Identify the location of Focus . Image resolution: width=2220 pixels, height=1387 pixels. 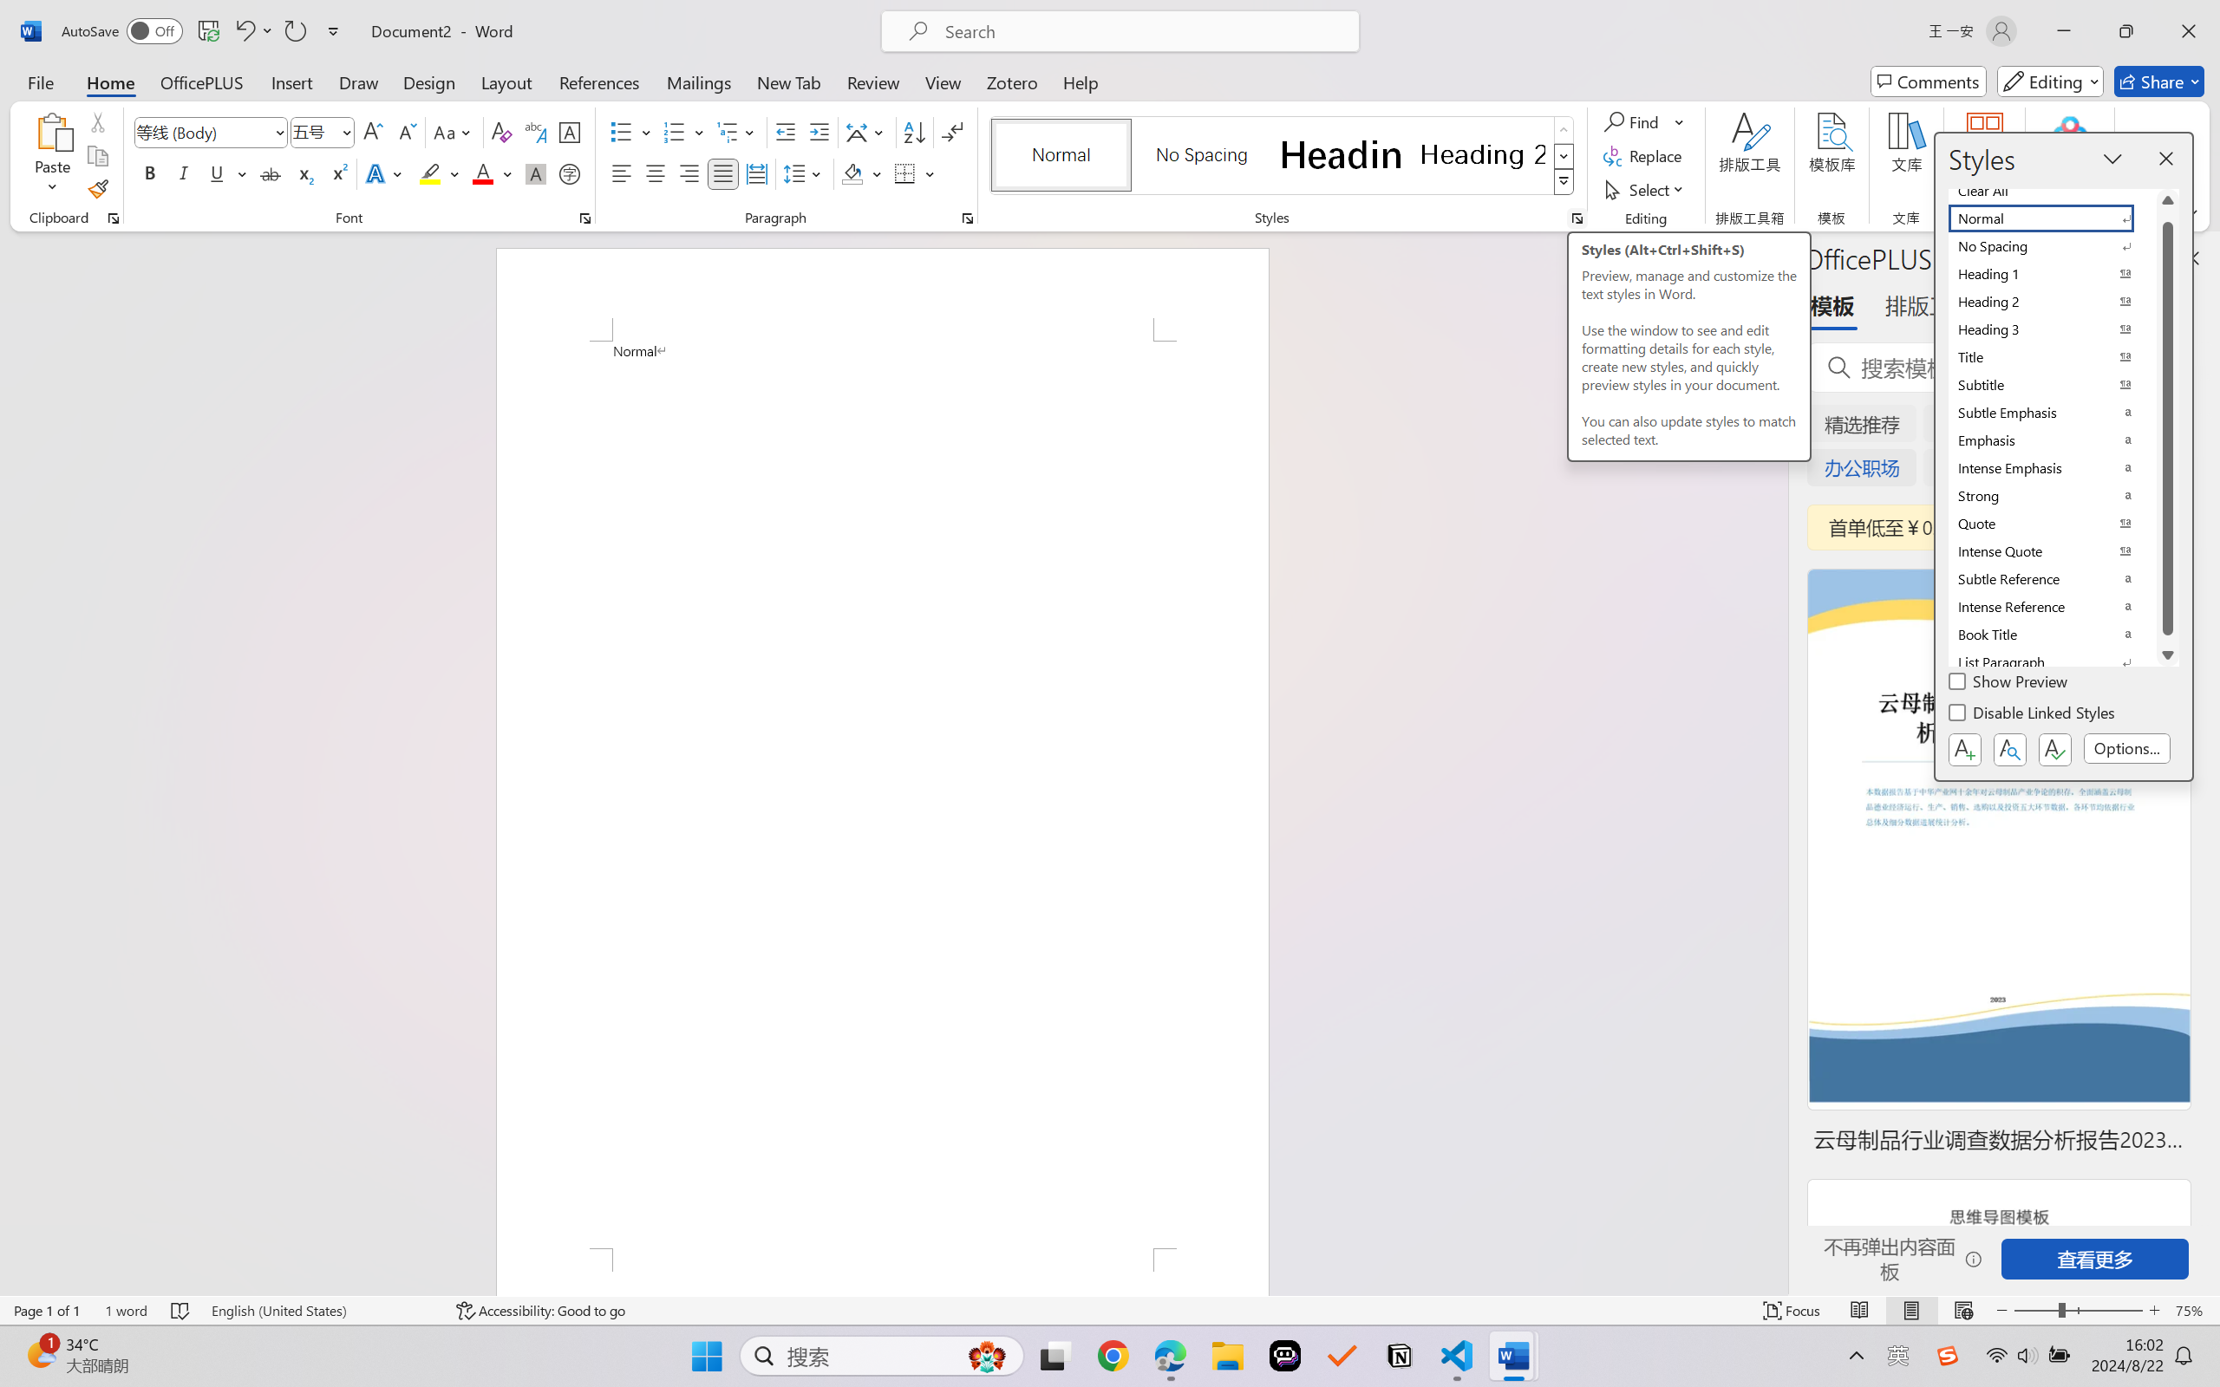
(1792, 1311).